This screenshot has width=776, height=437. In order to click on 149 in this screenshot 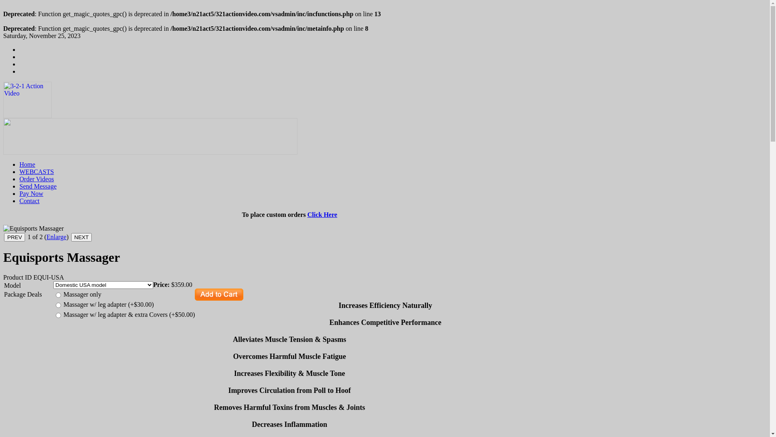, I will do `click(58, 316)`.